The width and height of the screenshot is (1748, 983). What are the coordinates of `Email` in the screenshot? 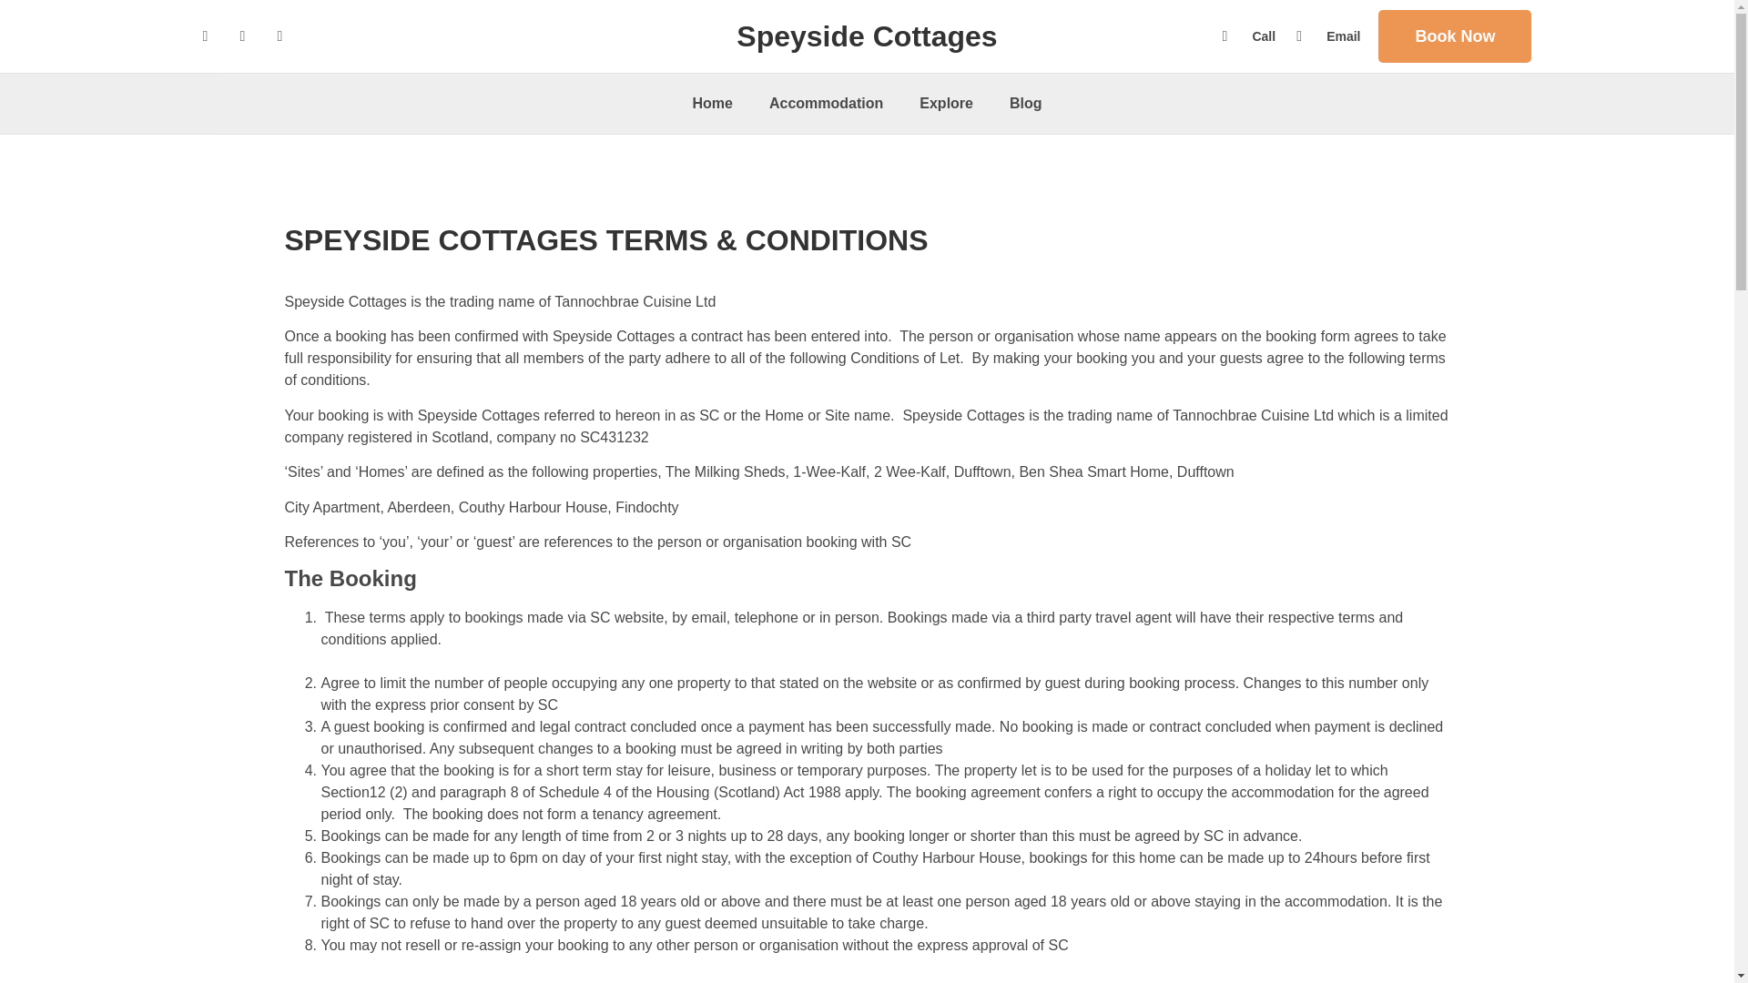 It's located at (1324, 36).